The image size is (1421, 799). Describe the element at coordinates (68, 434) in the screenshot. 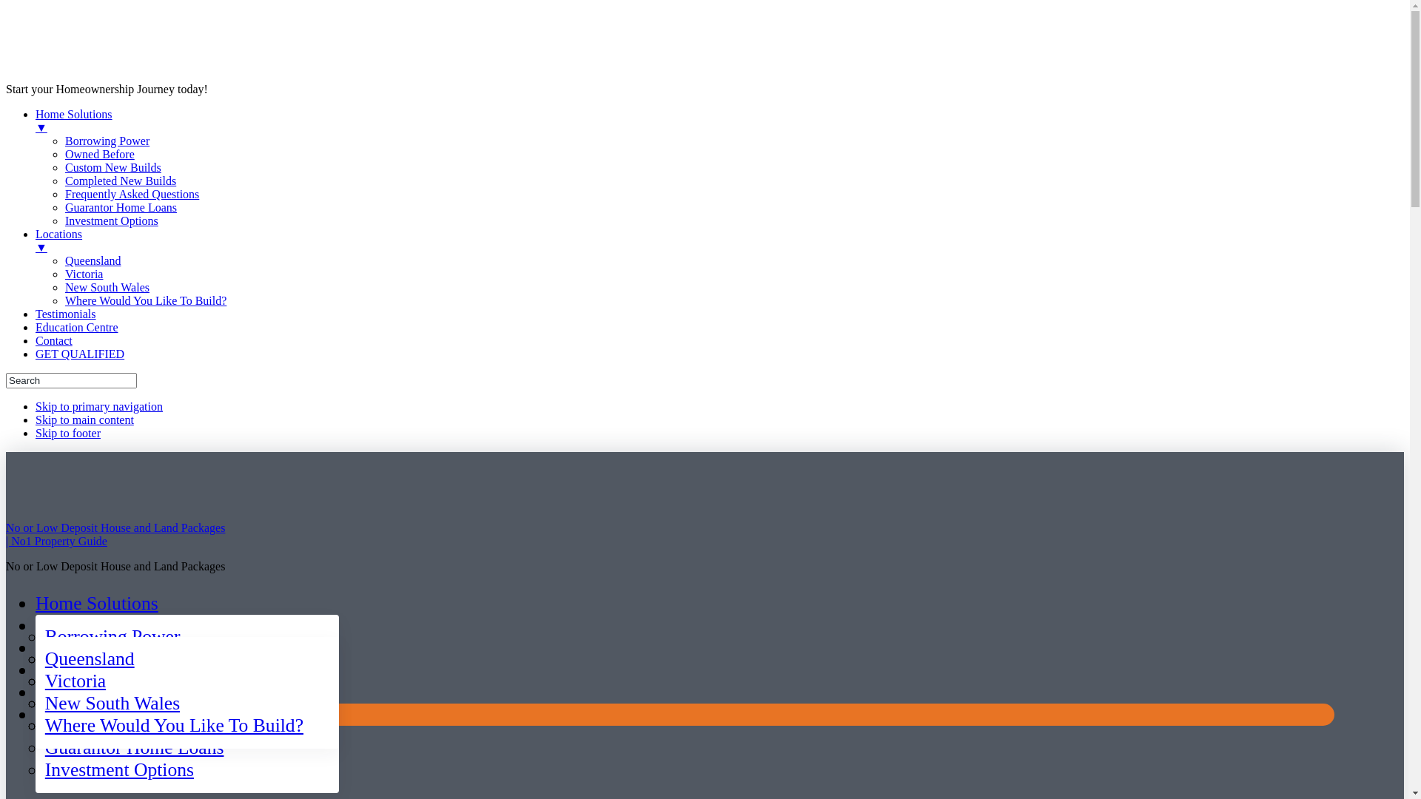

I see `Skip to footer` at that location.